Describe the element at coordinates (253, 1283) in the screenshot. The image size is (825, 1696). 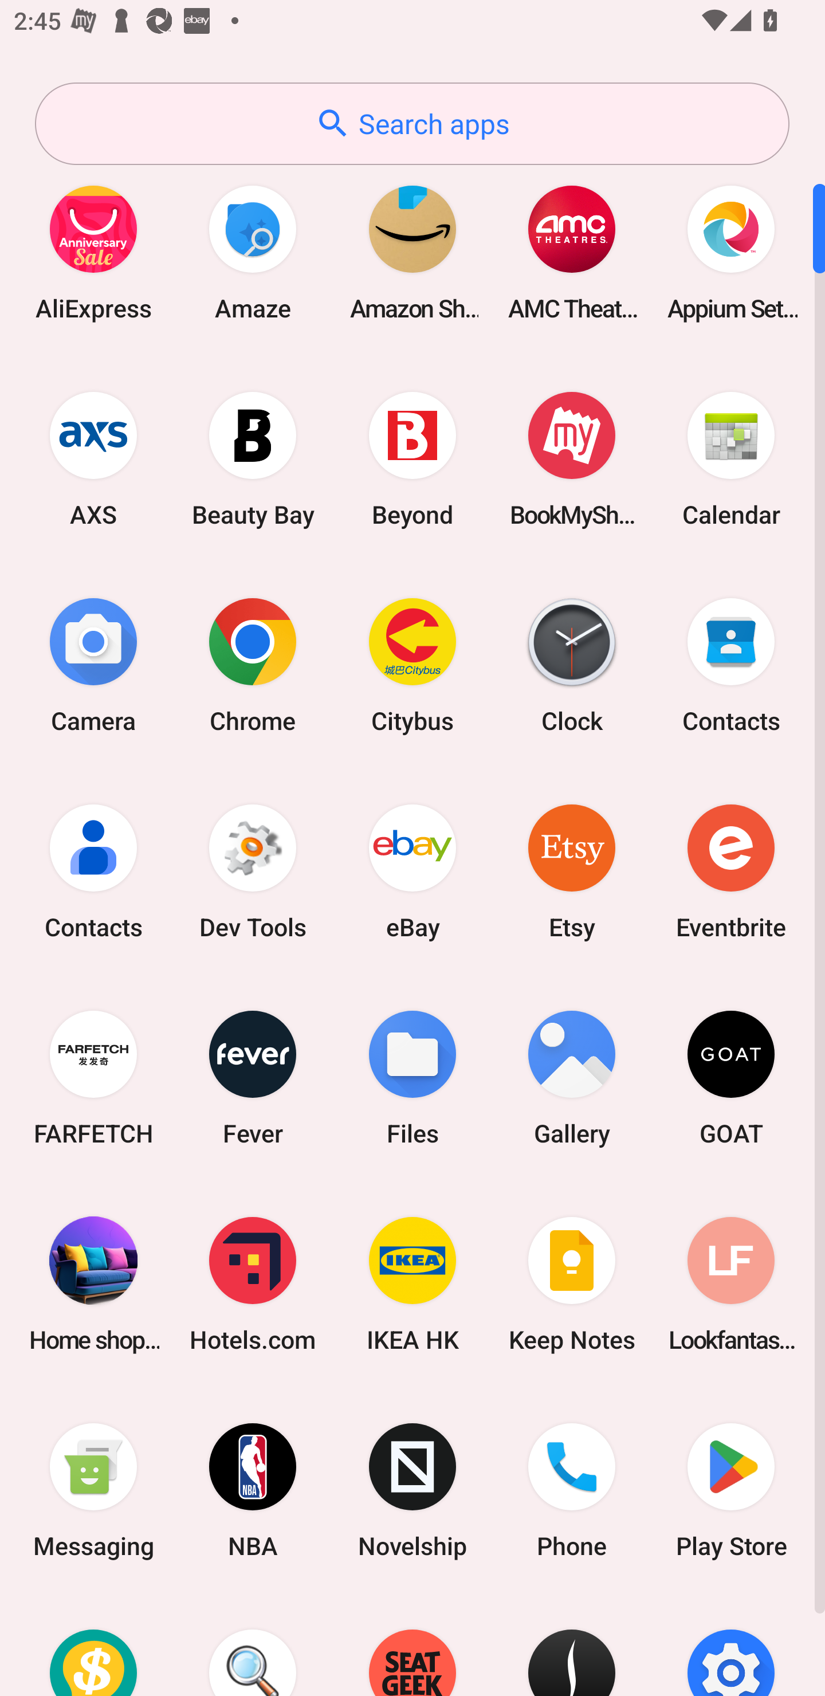
I see `Hotels.com` at that location.